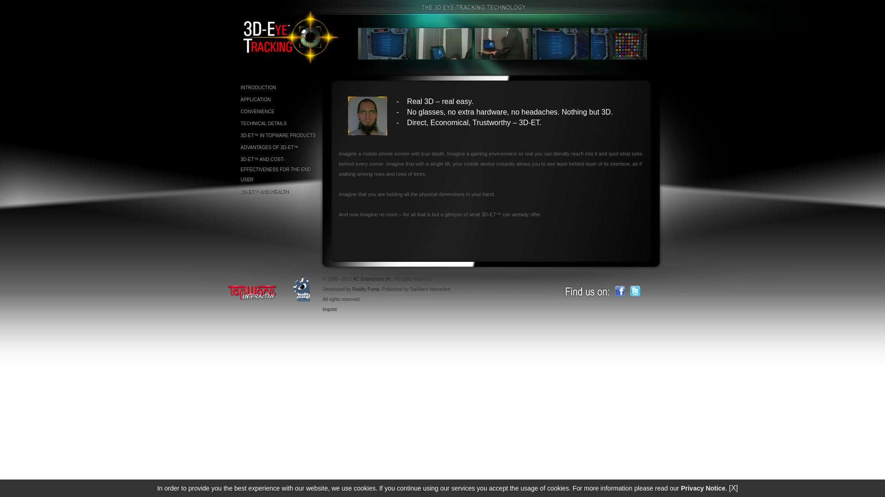  What do you see at coordinates (366, 289) in the screenshot?
I see `Reality Pump` at bounding box center [366, 289].